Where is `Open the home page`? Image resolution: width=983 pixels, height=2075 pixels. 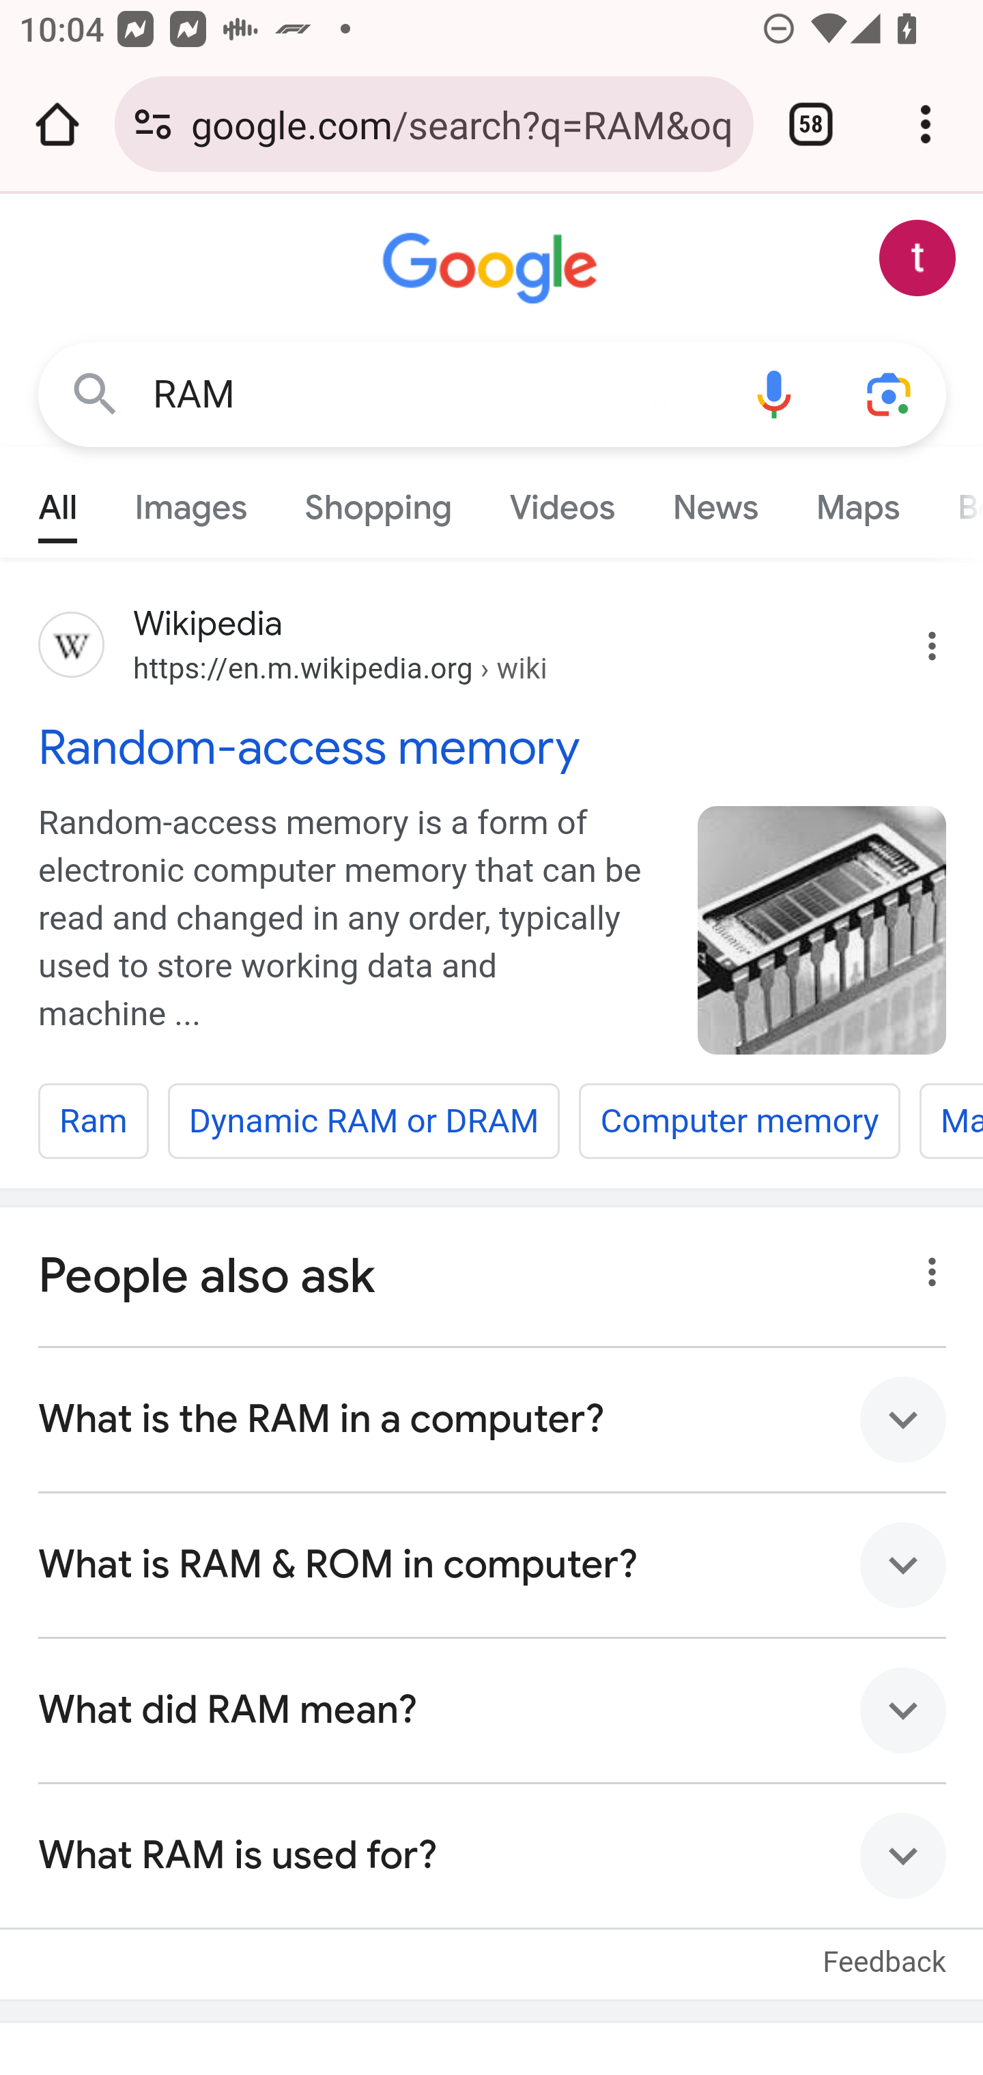 Open the home page is located at coordinates (57, 124).